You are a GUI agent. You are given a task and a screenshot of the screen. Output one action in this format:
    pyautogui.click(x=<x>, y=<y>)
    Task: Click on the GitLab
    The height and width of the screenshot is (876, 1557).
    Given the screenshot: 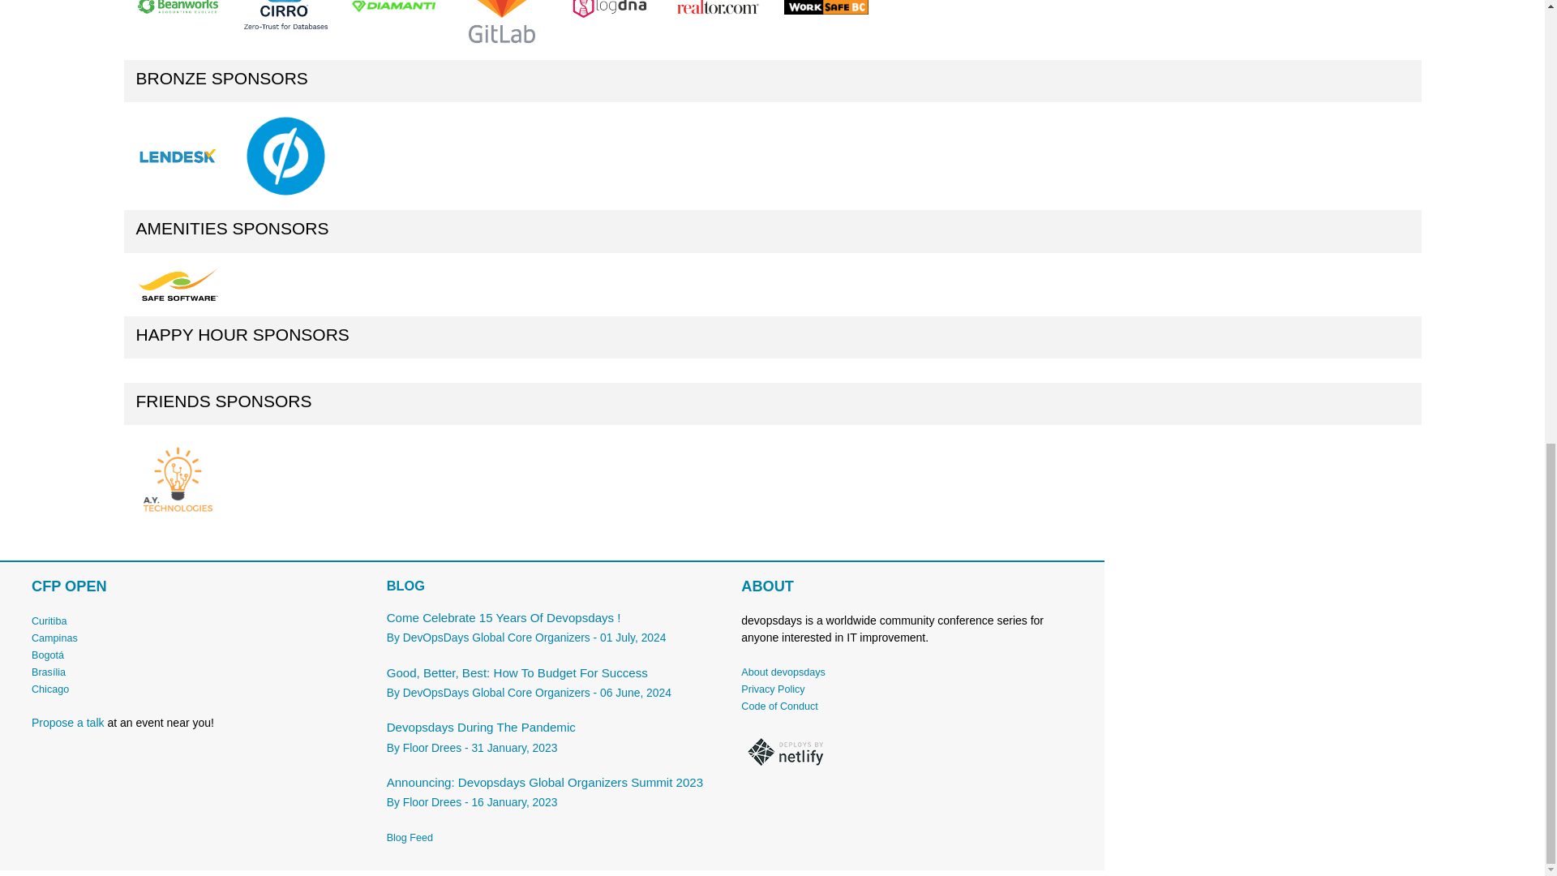 What is the action you would take?
    pyautogui.click(x=501, y=24)
    